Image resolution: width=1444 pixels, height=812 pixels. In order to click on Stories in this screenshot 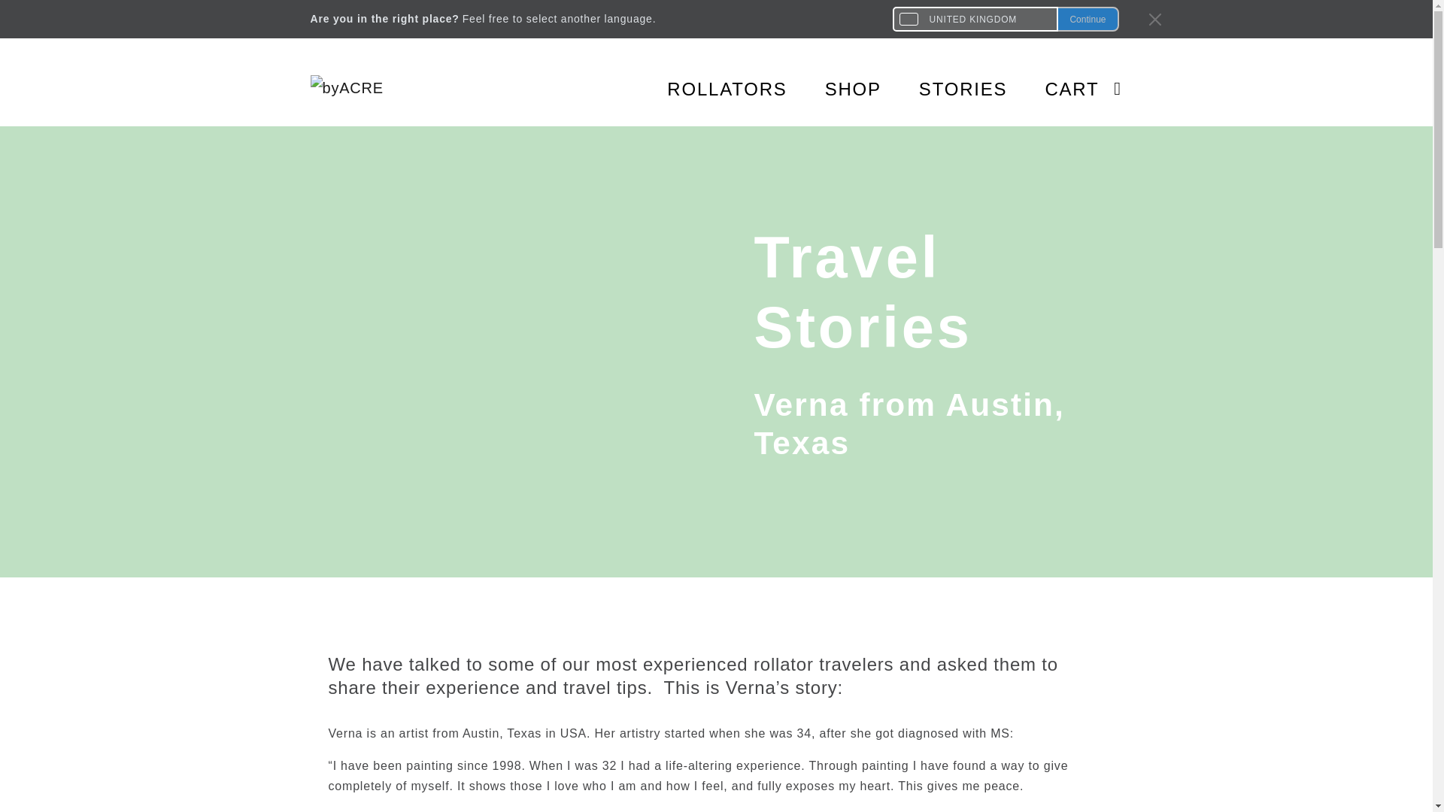, I will do `click(945, 89)`.